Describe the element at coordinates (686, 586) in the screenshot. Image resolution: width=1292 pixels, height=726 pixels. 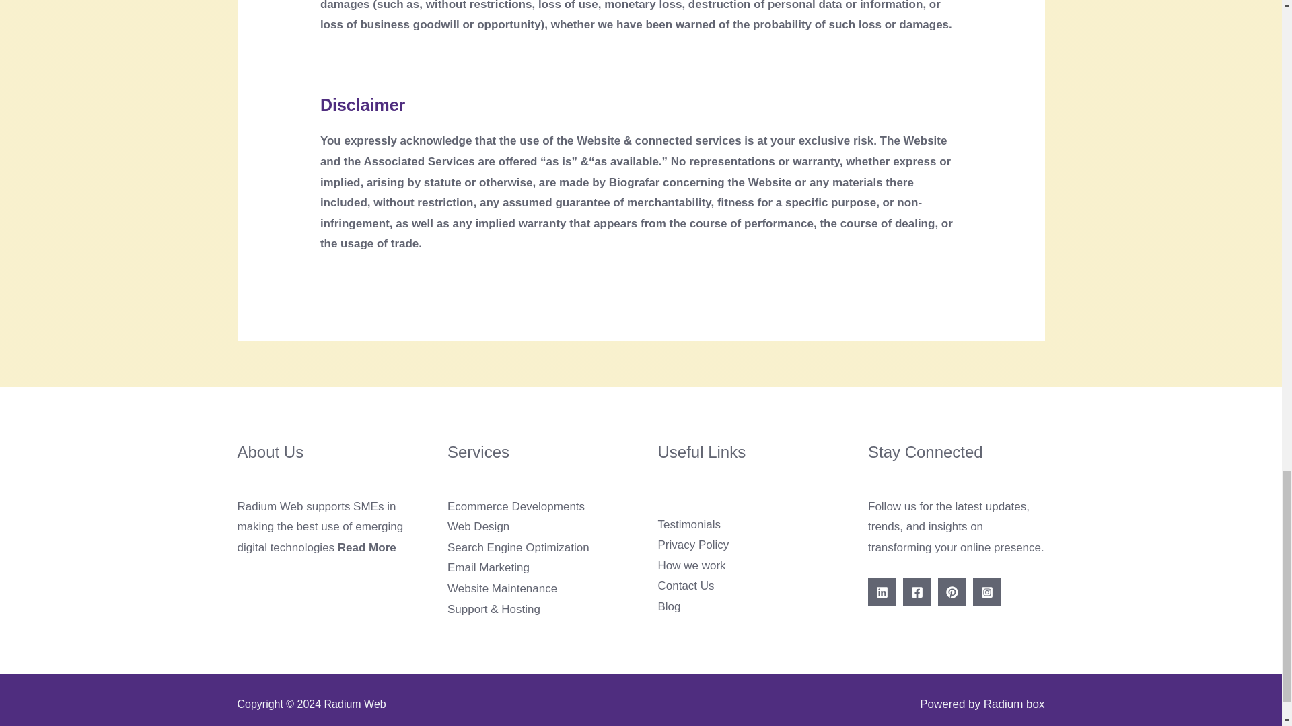
I see `Contact Us` at that location.